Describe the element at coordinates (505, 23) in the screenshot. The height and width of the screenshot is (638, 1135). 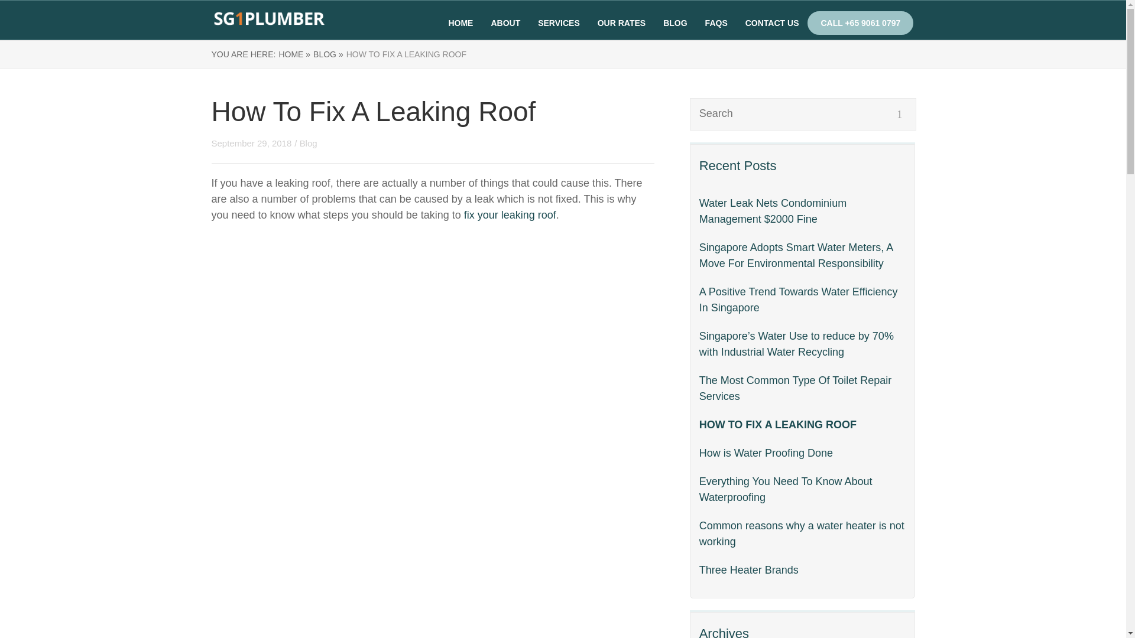
I see `ABOUT` at that location.